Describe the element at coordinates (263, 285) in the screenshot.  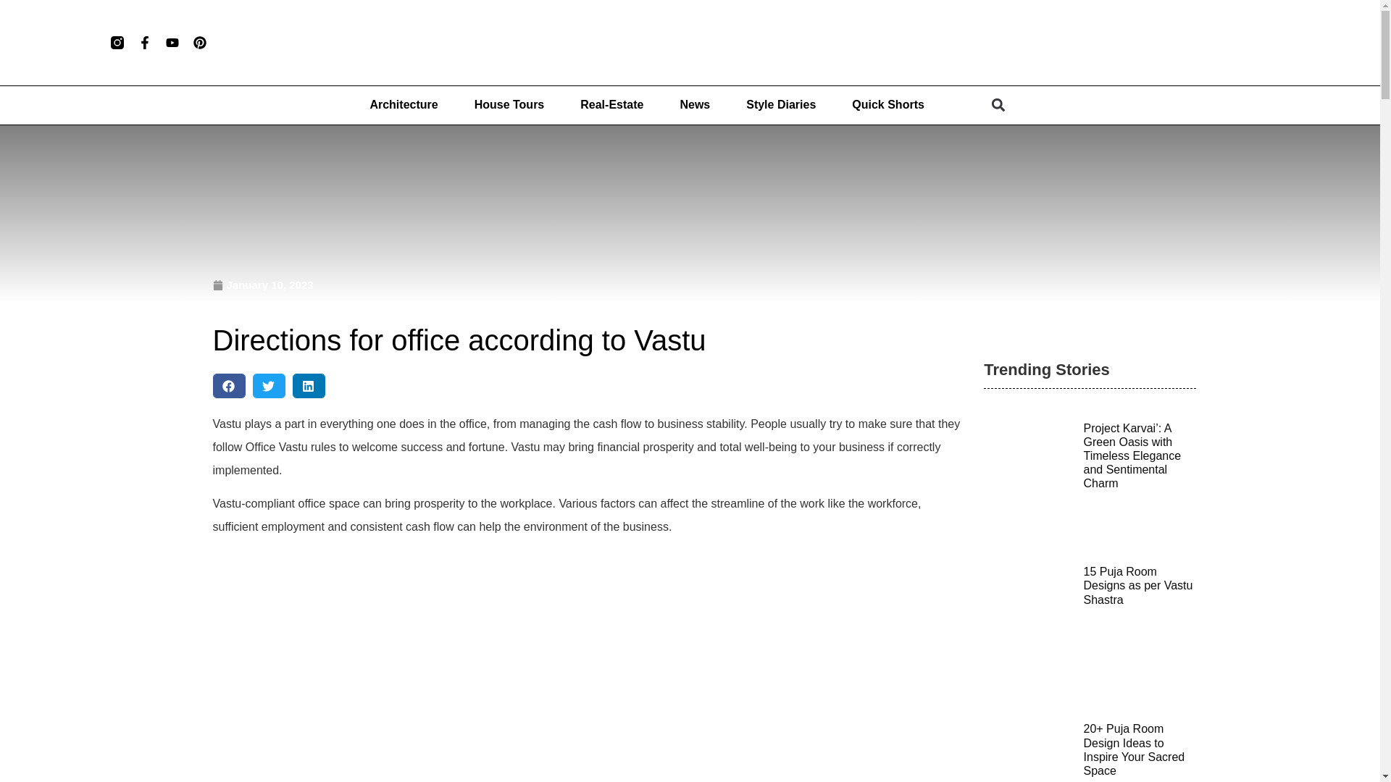
I see `January 10, 2023` at that location.